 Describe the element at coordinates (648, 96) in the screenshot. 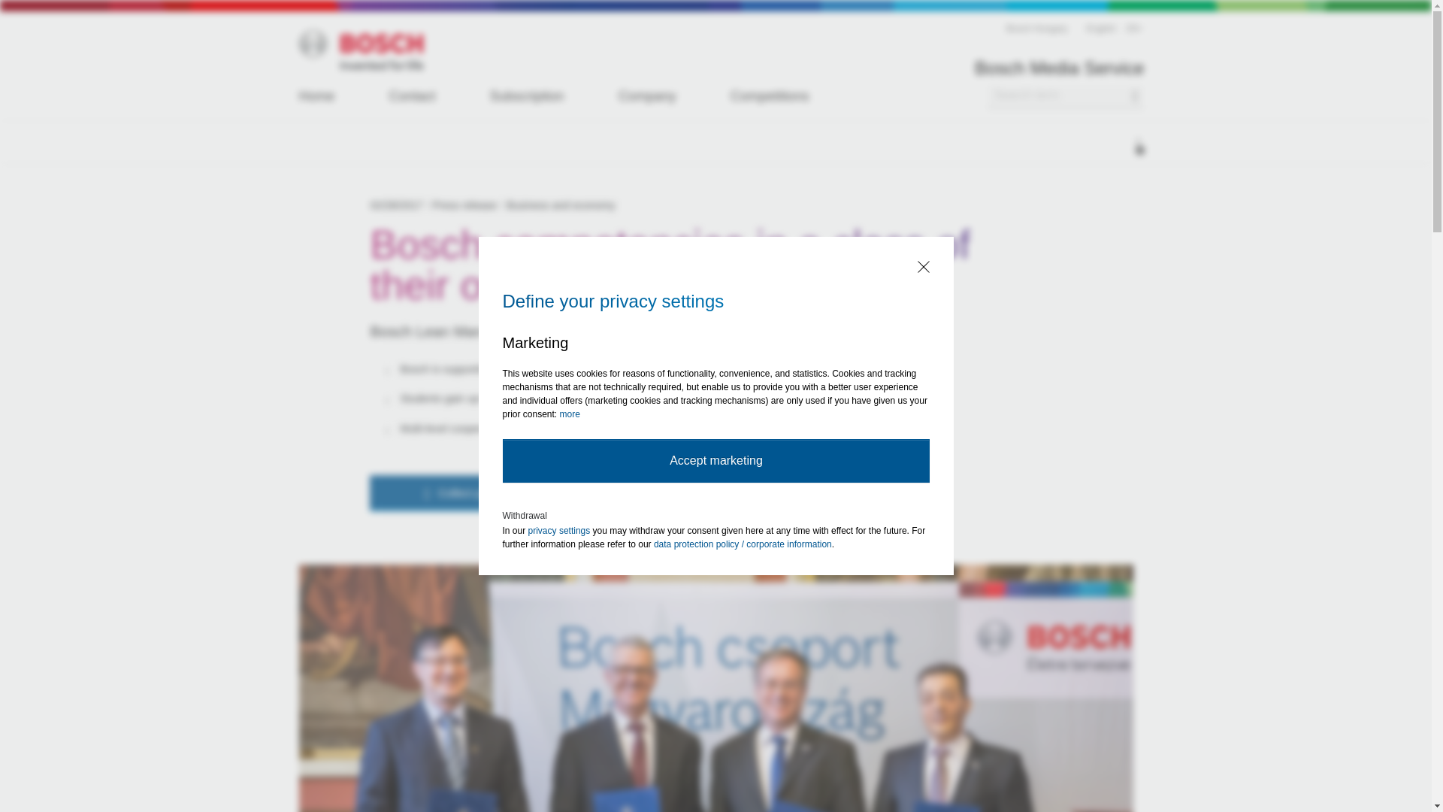

I see `Company` at that location.